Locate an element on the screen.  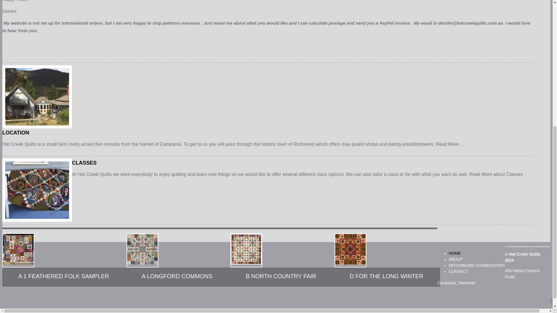
CONTACT is located at coordinates (458, 271).